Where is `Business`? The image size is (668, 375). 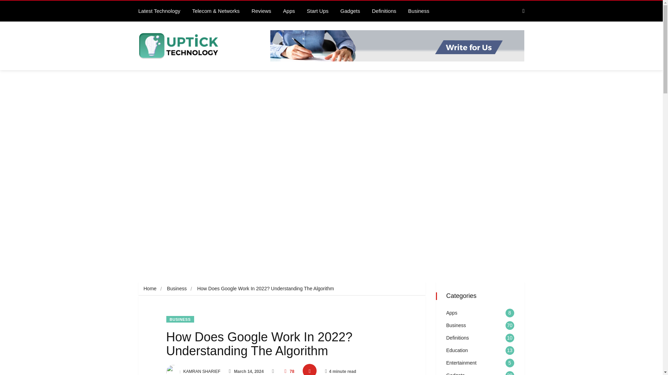
Business is located at coordinates (419, 11).